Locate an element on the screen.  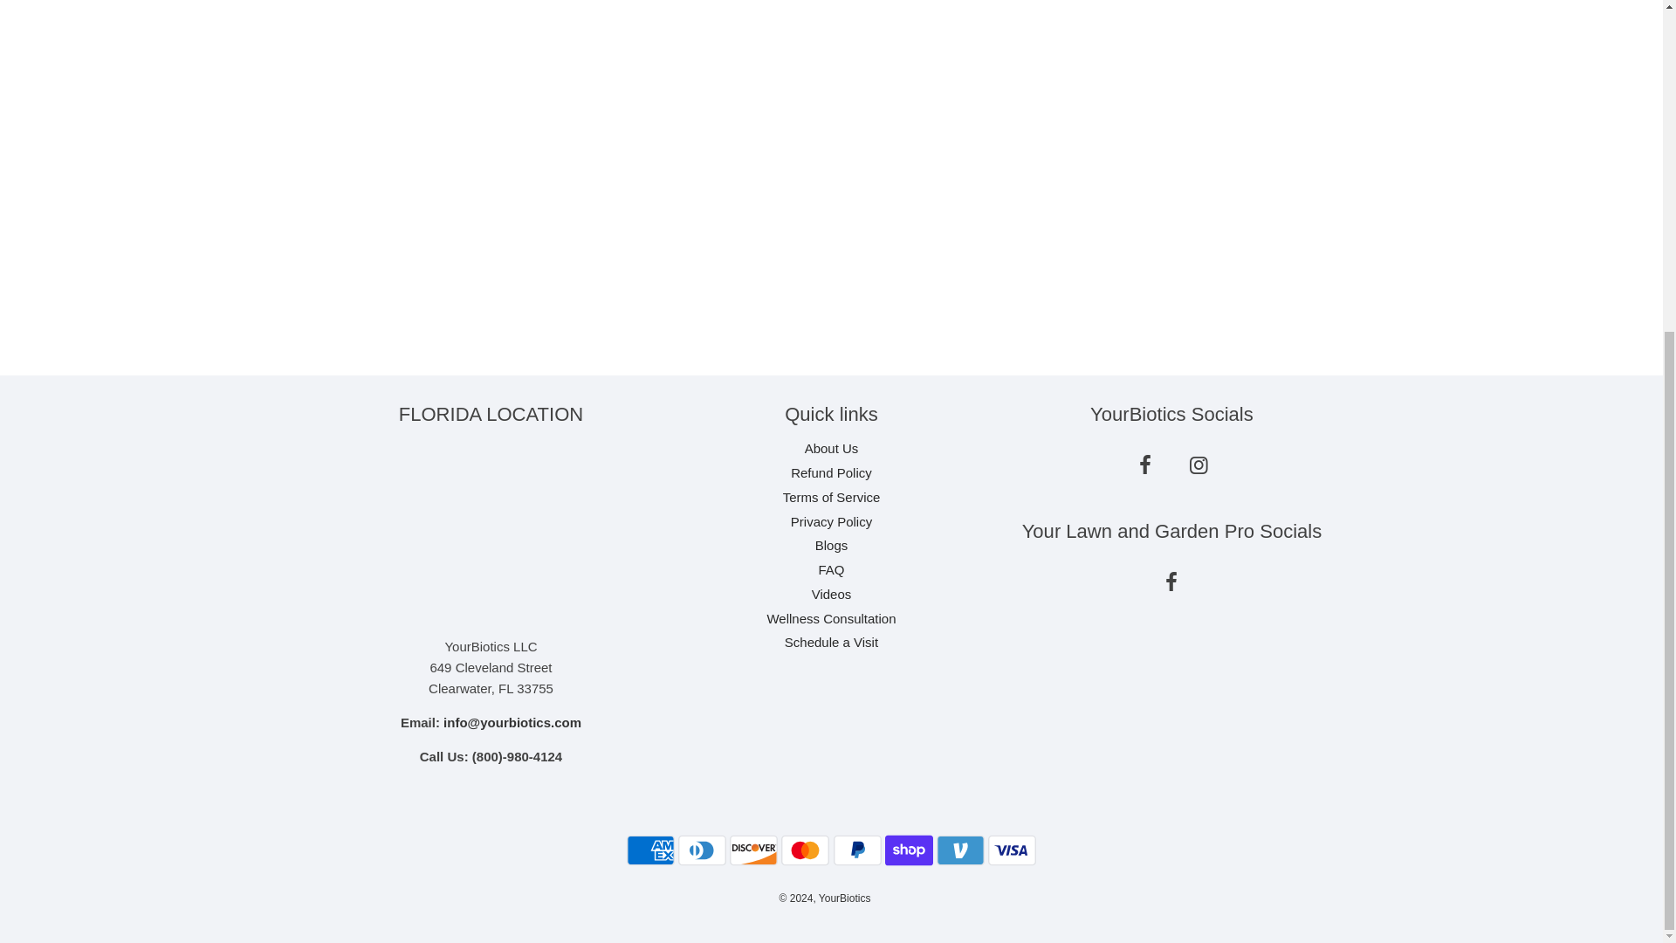
Discover is located at coordinates (752, 850).